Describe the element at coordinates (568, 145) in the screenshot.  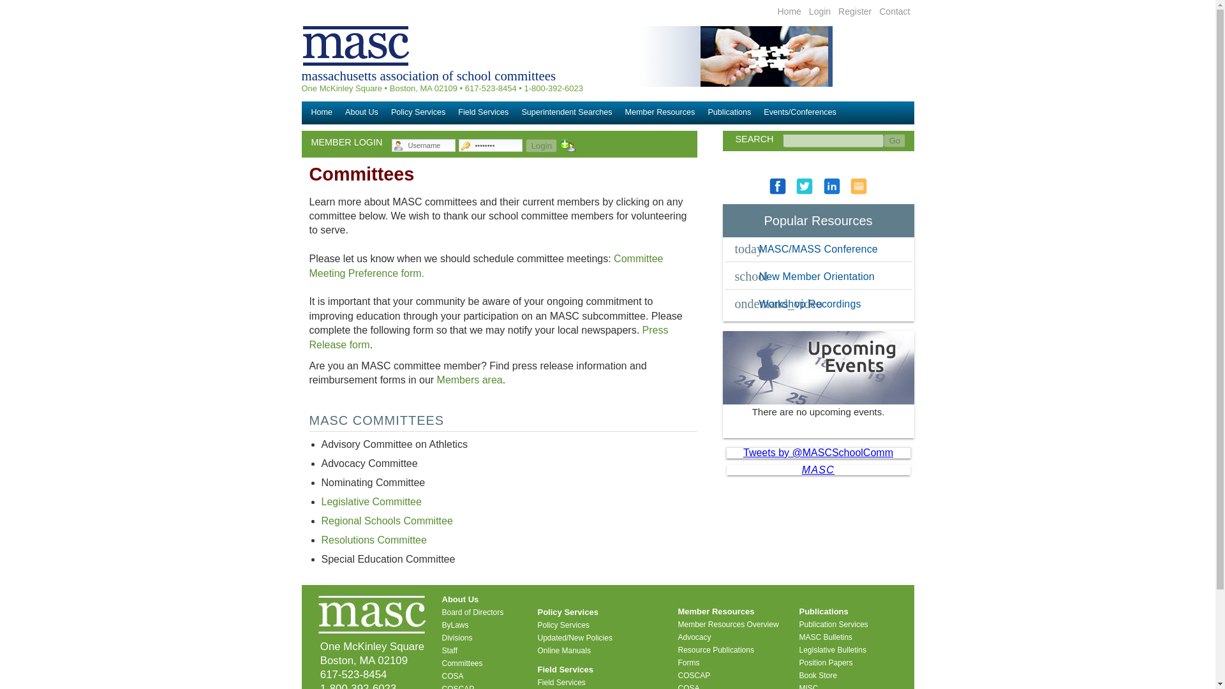
I see `Create an account` at that location.